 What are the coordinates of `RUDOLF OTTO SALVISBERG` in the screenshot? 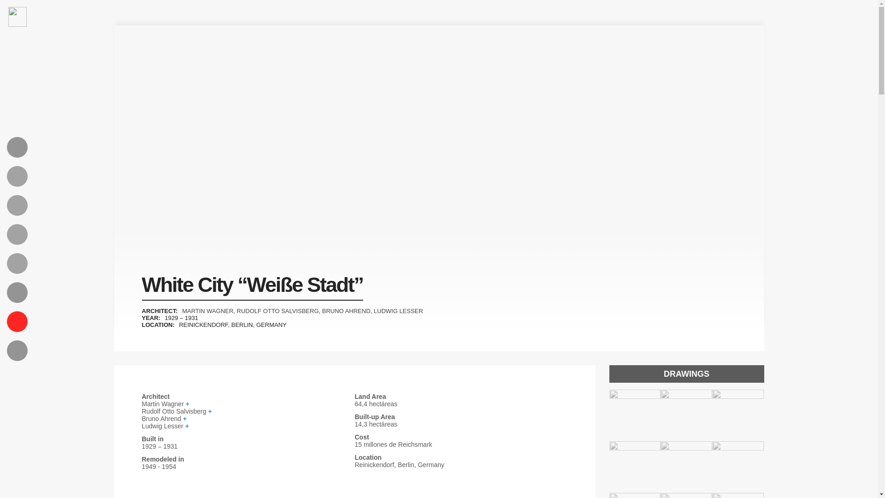 It's located at (277, 311).